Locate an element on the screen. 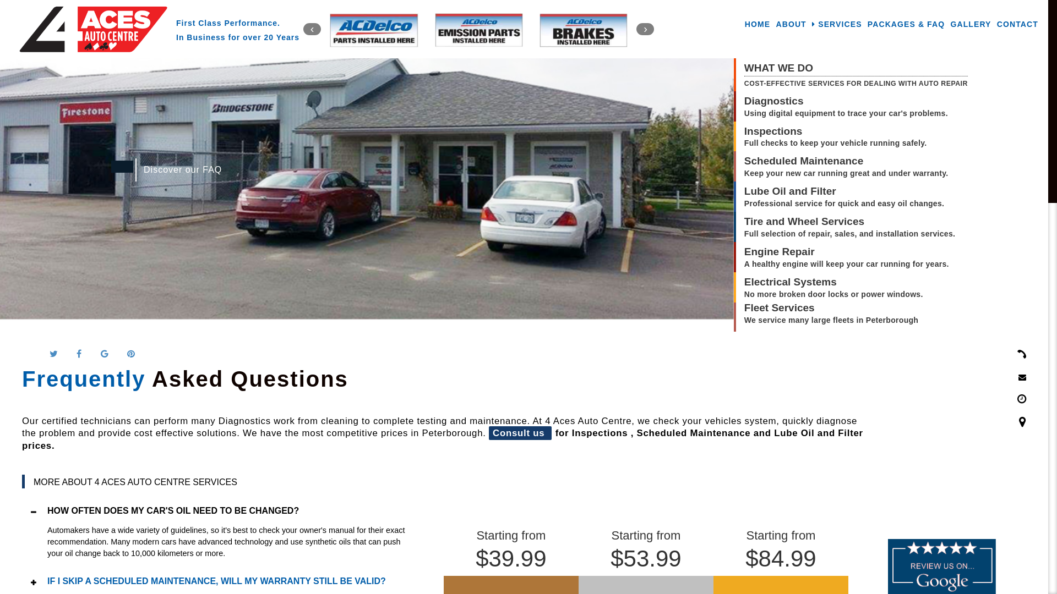 The height and width of the screenshot is (594, 1057). Fleet Services is located at coordinates (831, 308).